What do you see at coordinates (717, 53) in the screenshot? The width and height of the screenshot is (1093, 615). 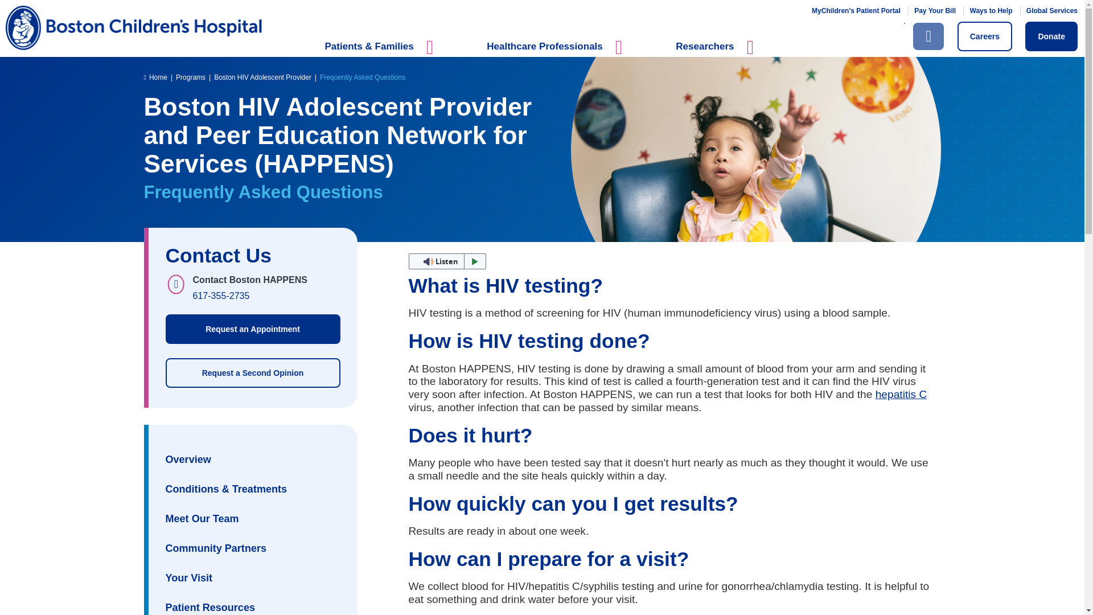 I see `Expand menu Researchers` at bounding box center [717, 53].